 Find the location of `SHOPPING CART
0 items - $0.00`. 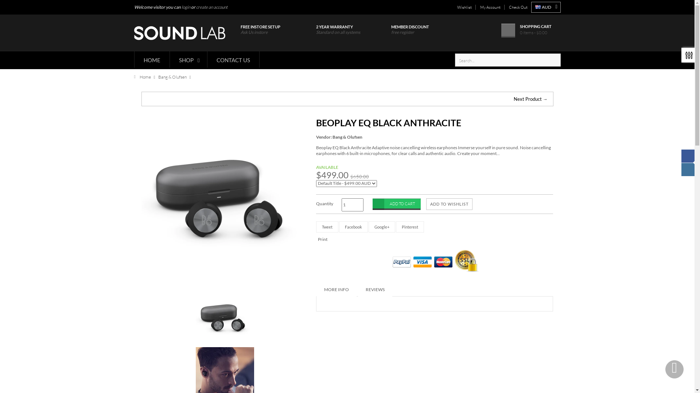

SHOPPING CART
0 items - $0.00 is located at coordinates (531, 30).